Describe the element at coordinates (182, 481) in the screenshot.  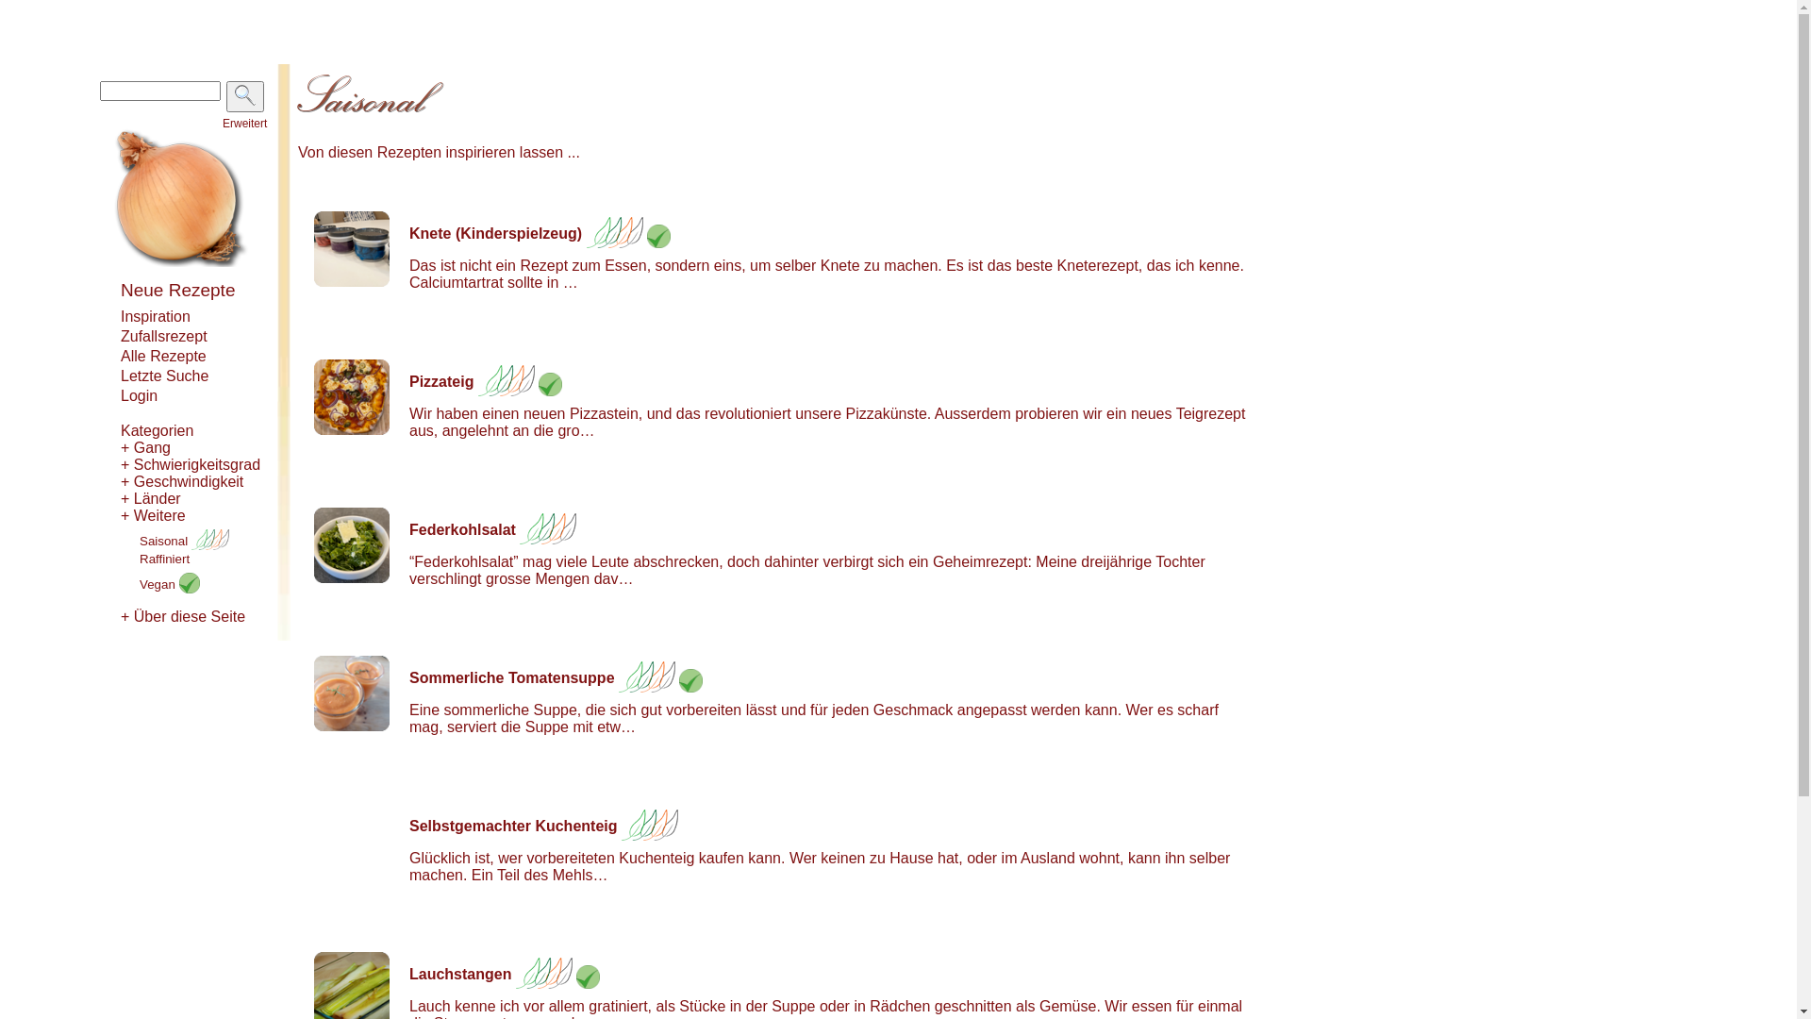
I see `+ Geschwindigkeit` at that location.